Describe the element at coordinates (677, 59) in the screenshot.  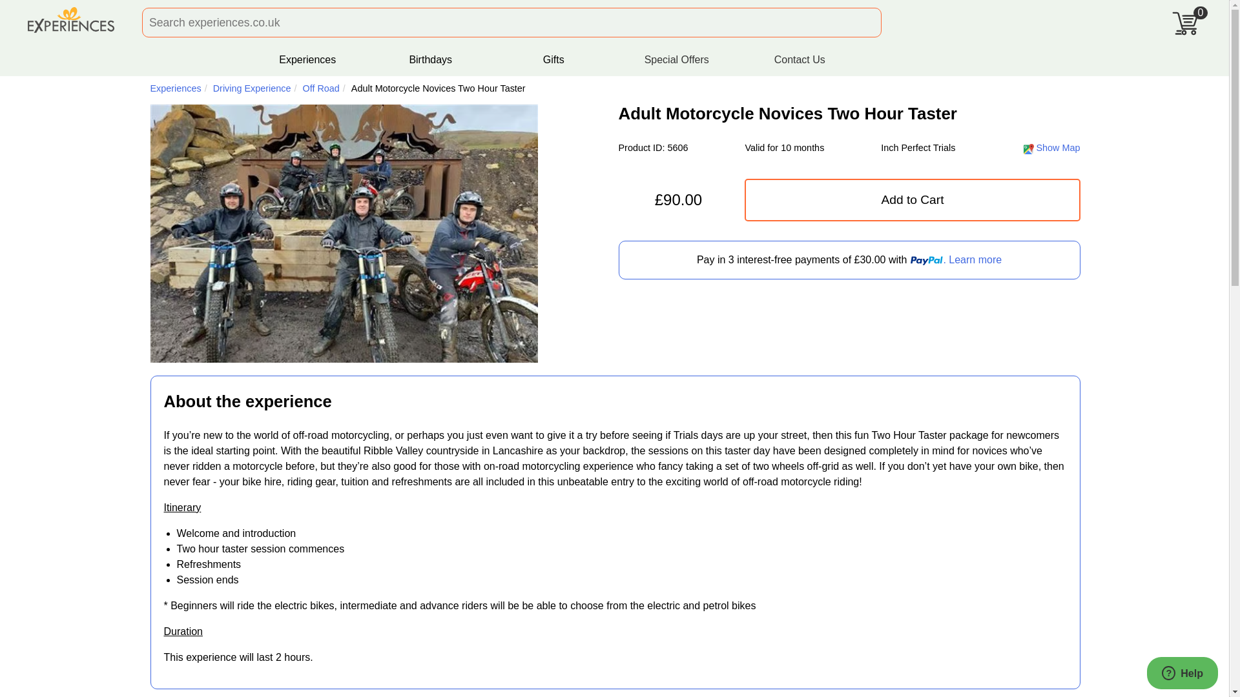
I see `Special Offer Vouchers` at that location.